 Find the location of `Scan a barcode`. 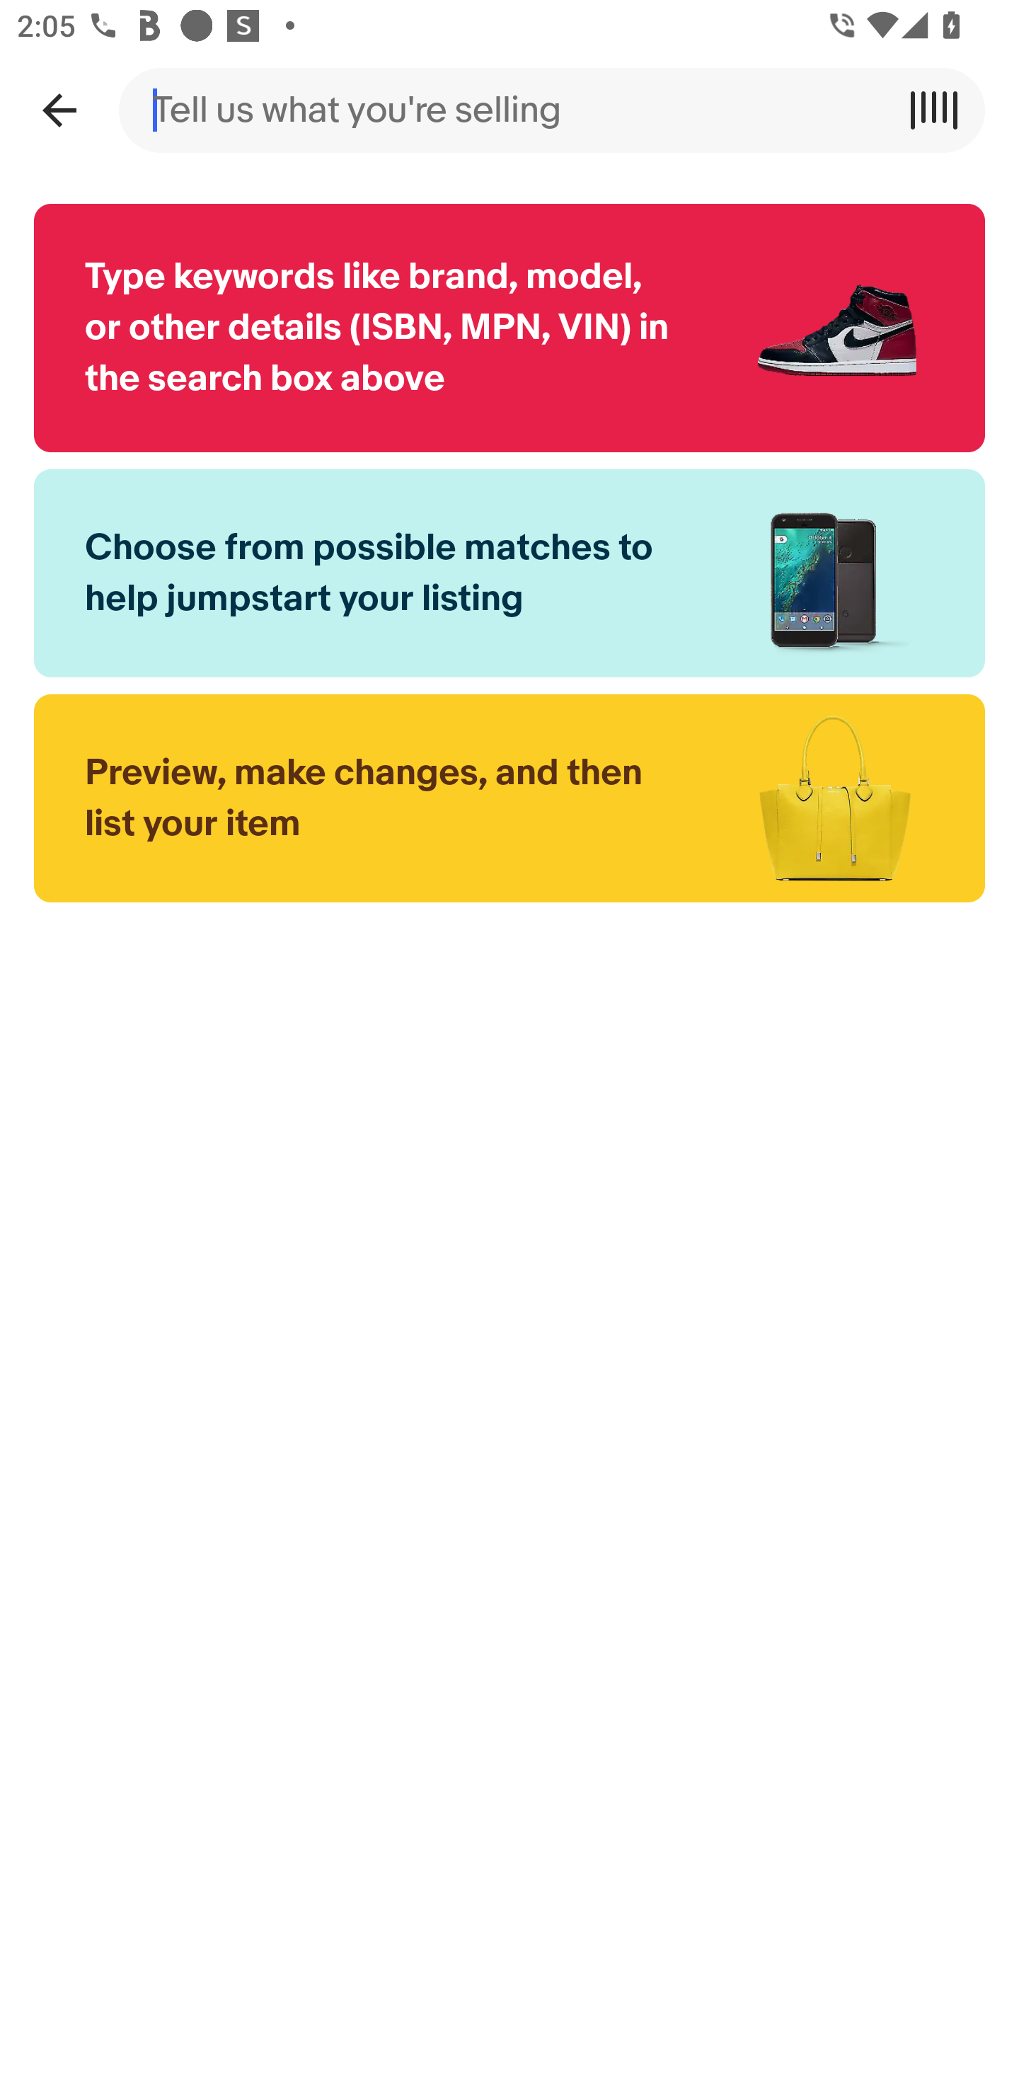

Scan a barcode is located at coordinates (943, 110).